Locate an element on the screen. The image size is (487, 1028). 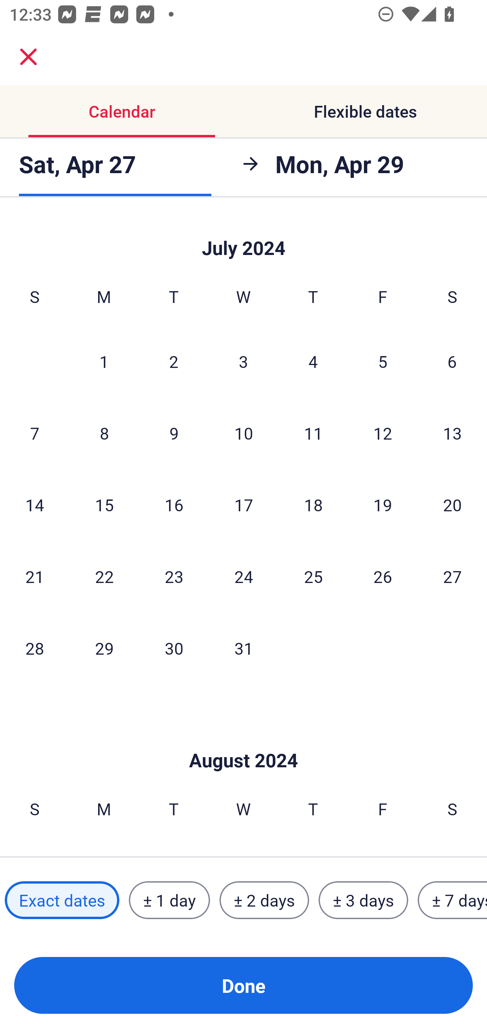
27 Saturday, July 27, 2024 is located at coordinates (453, 576).